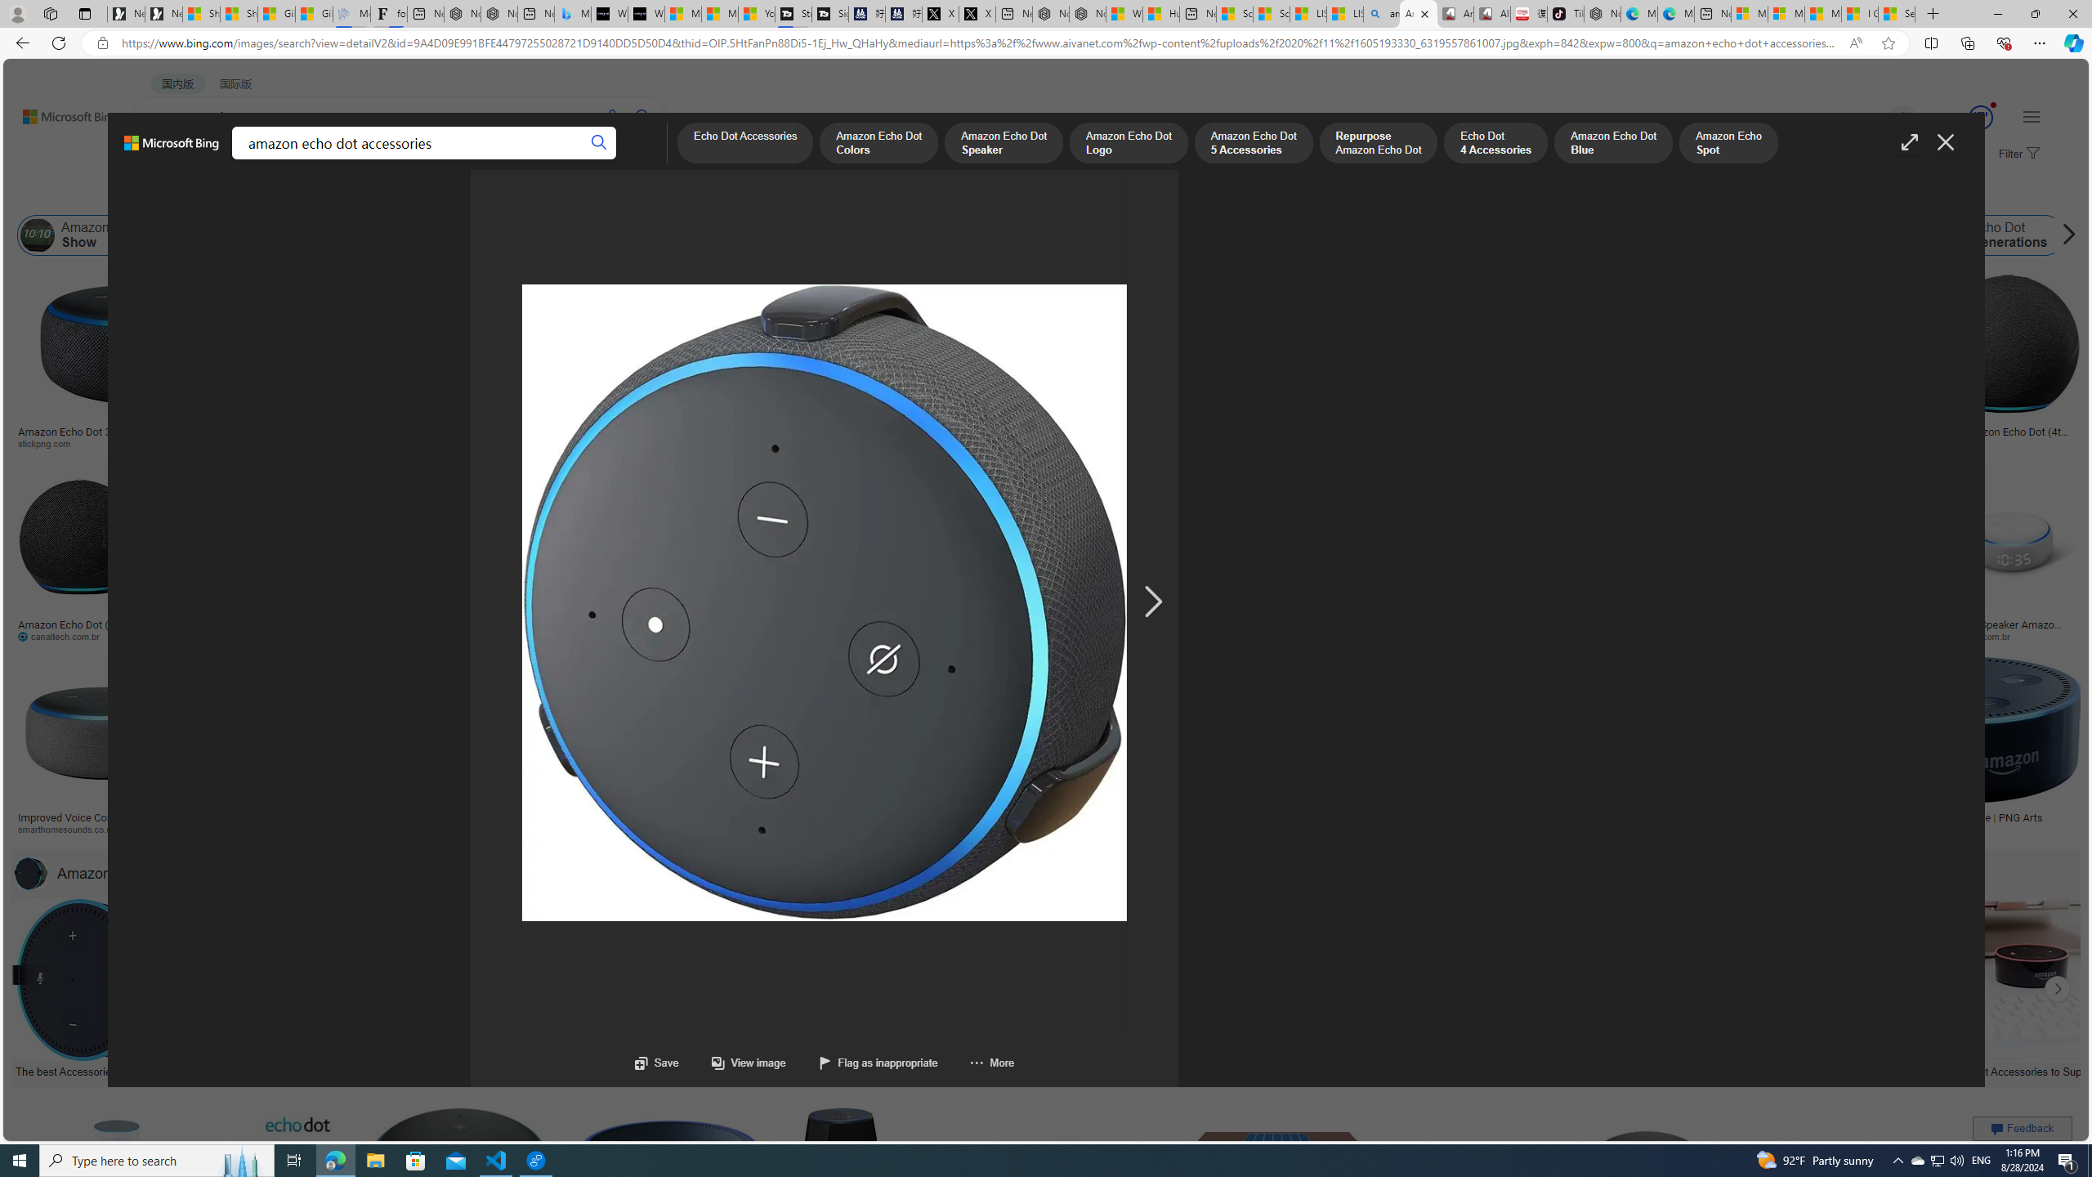 The image size is (2092, 1177). I want to click on Streaming Coverage | T3, so click(793, 14).